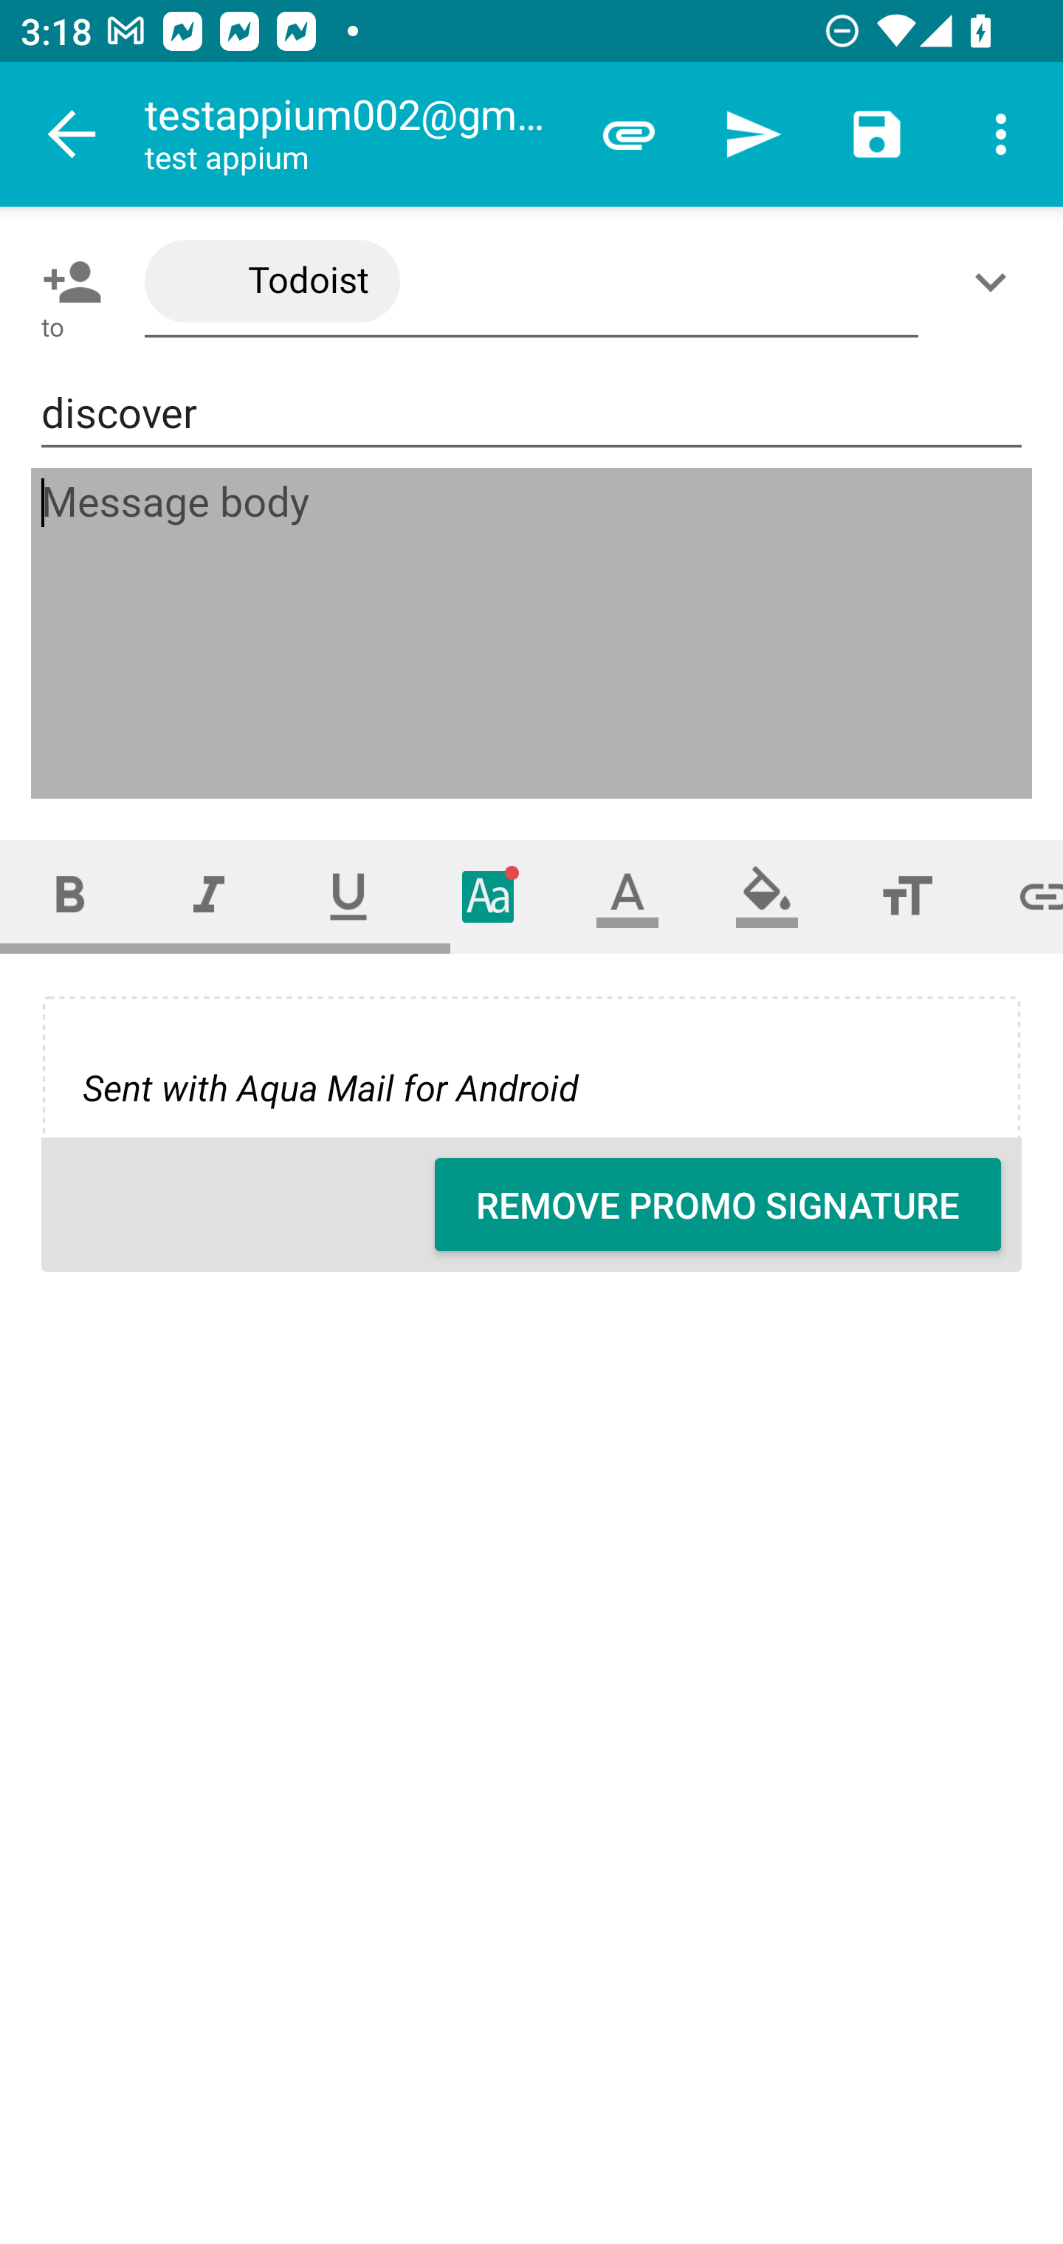  I want to click on testappium002@gmail.com test appium, so click(355, 134).